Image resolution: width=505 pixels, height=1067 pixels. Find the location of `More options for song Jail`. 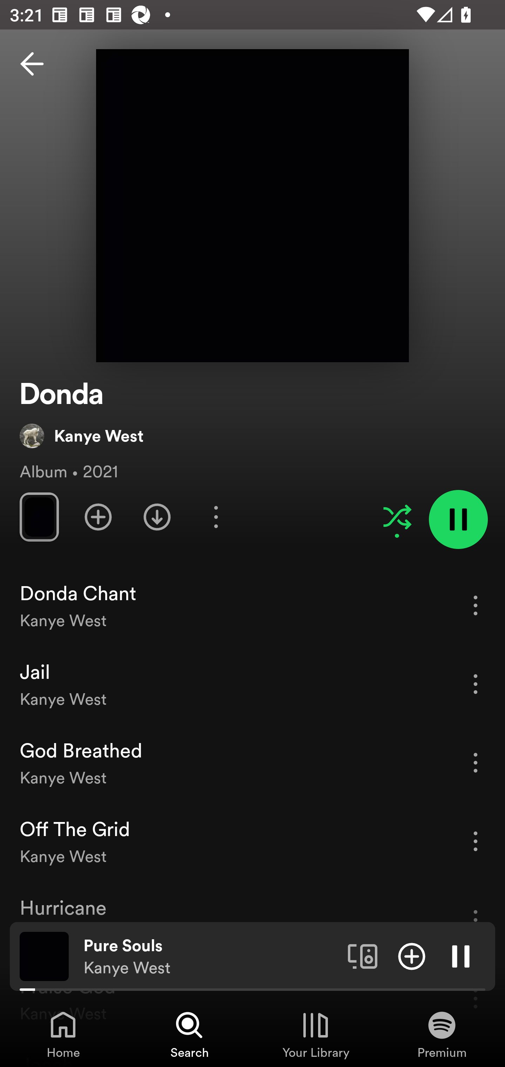

More options for song Jail is located at coordinates (476, 684).